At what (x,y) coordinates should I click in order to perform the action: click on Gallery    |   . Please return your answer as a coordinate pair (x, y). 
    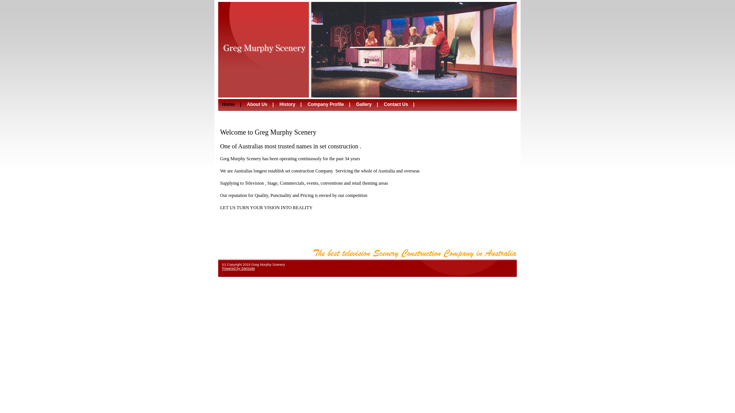
    Looking at the image, I should click on (368, 104).